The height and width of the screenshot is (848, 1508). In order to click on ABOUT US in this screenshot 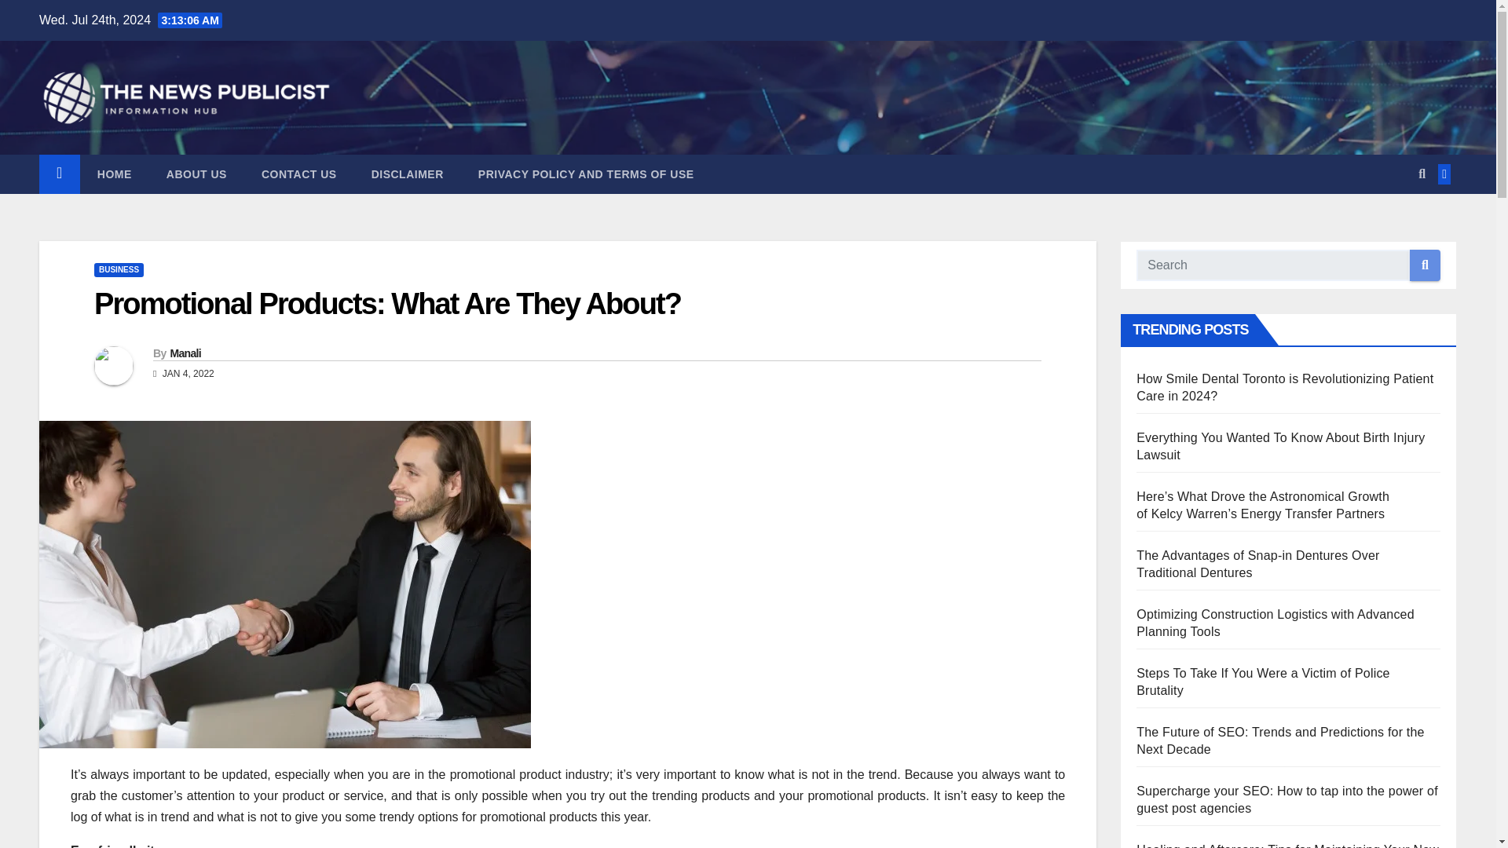, I will do `click(196, 174)`.